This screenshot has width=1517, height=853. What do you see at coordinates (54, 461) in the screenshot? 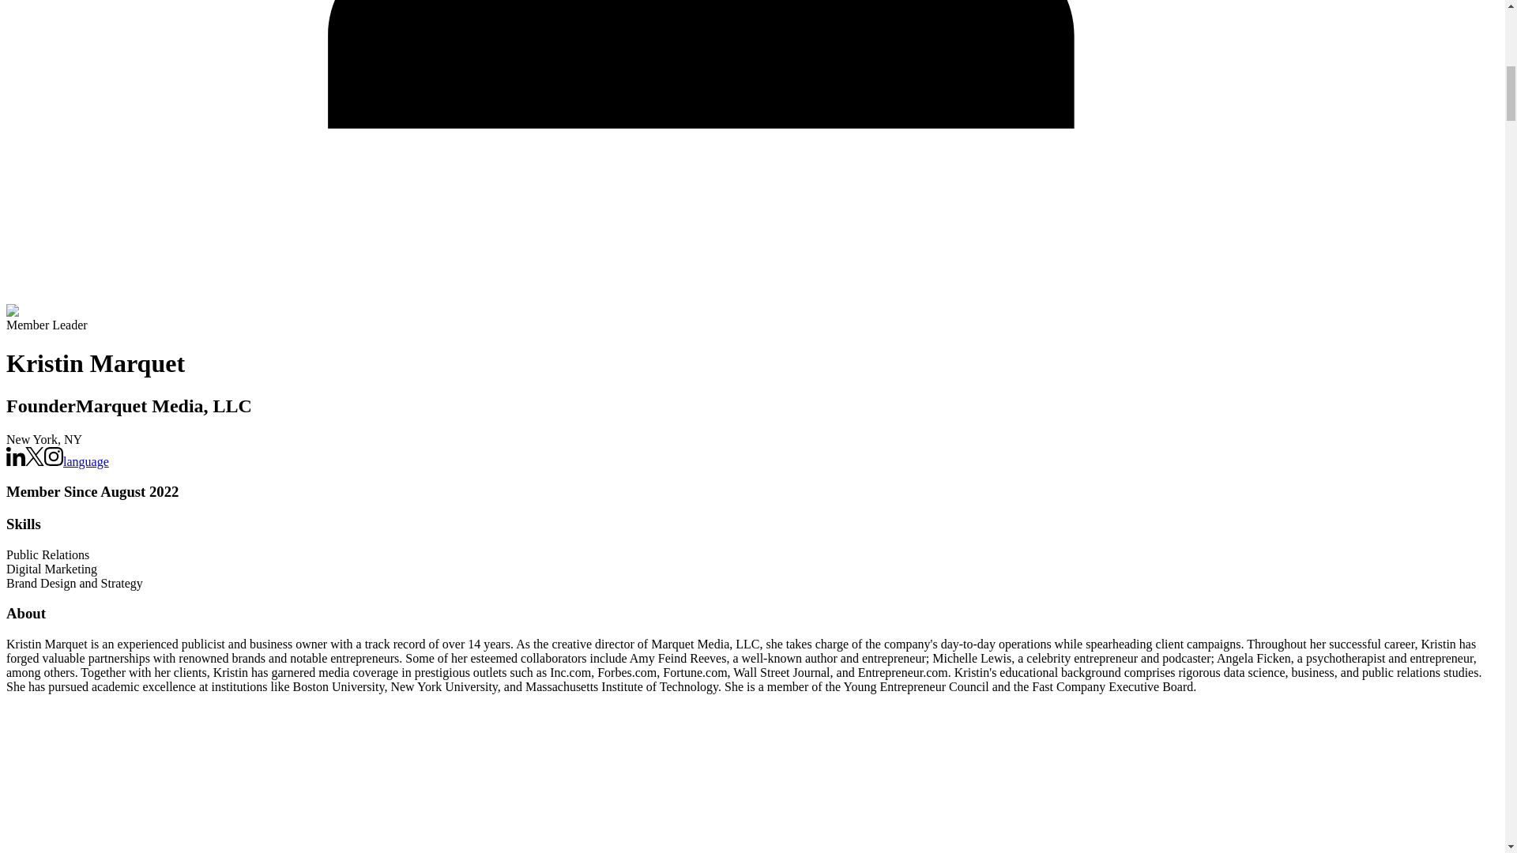
I see `Instagram` at bounding box center [54, 461].